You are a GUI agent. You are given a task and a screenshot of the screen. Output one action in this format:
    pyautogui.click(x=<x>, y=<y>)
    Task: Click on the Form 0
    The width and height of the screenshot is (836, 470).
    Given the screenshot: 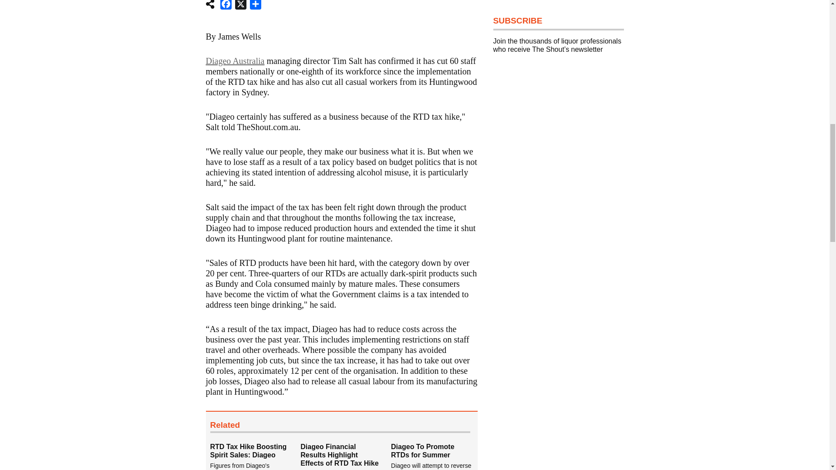 What is the action you would take?
    pyautogui.click(x=558, y=137)
    